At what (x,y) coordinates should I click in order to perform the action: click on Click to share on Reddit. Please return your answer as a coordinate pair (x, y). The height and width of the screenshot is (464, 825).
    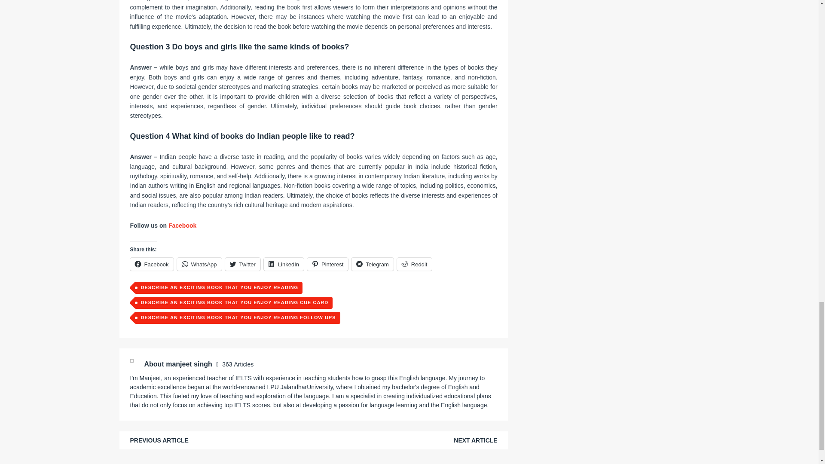
    Looking at the image, I should click on (414, 264).